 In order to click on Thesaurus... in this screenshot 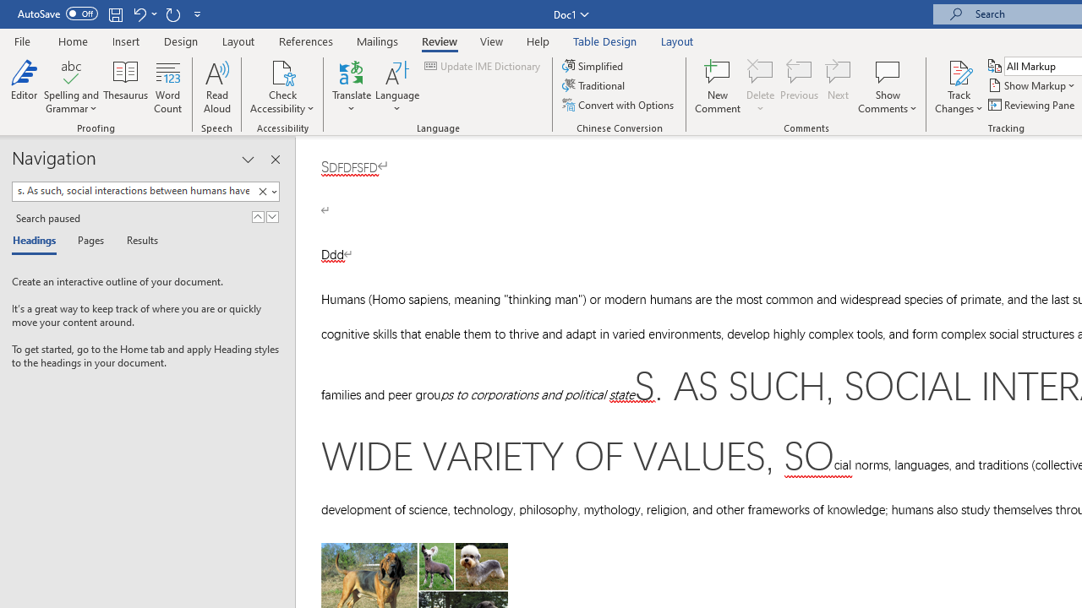, I will do `click(125, 86)`.